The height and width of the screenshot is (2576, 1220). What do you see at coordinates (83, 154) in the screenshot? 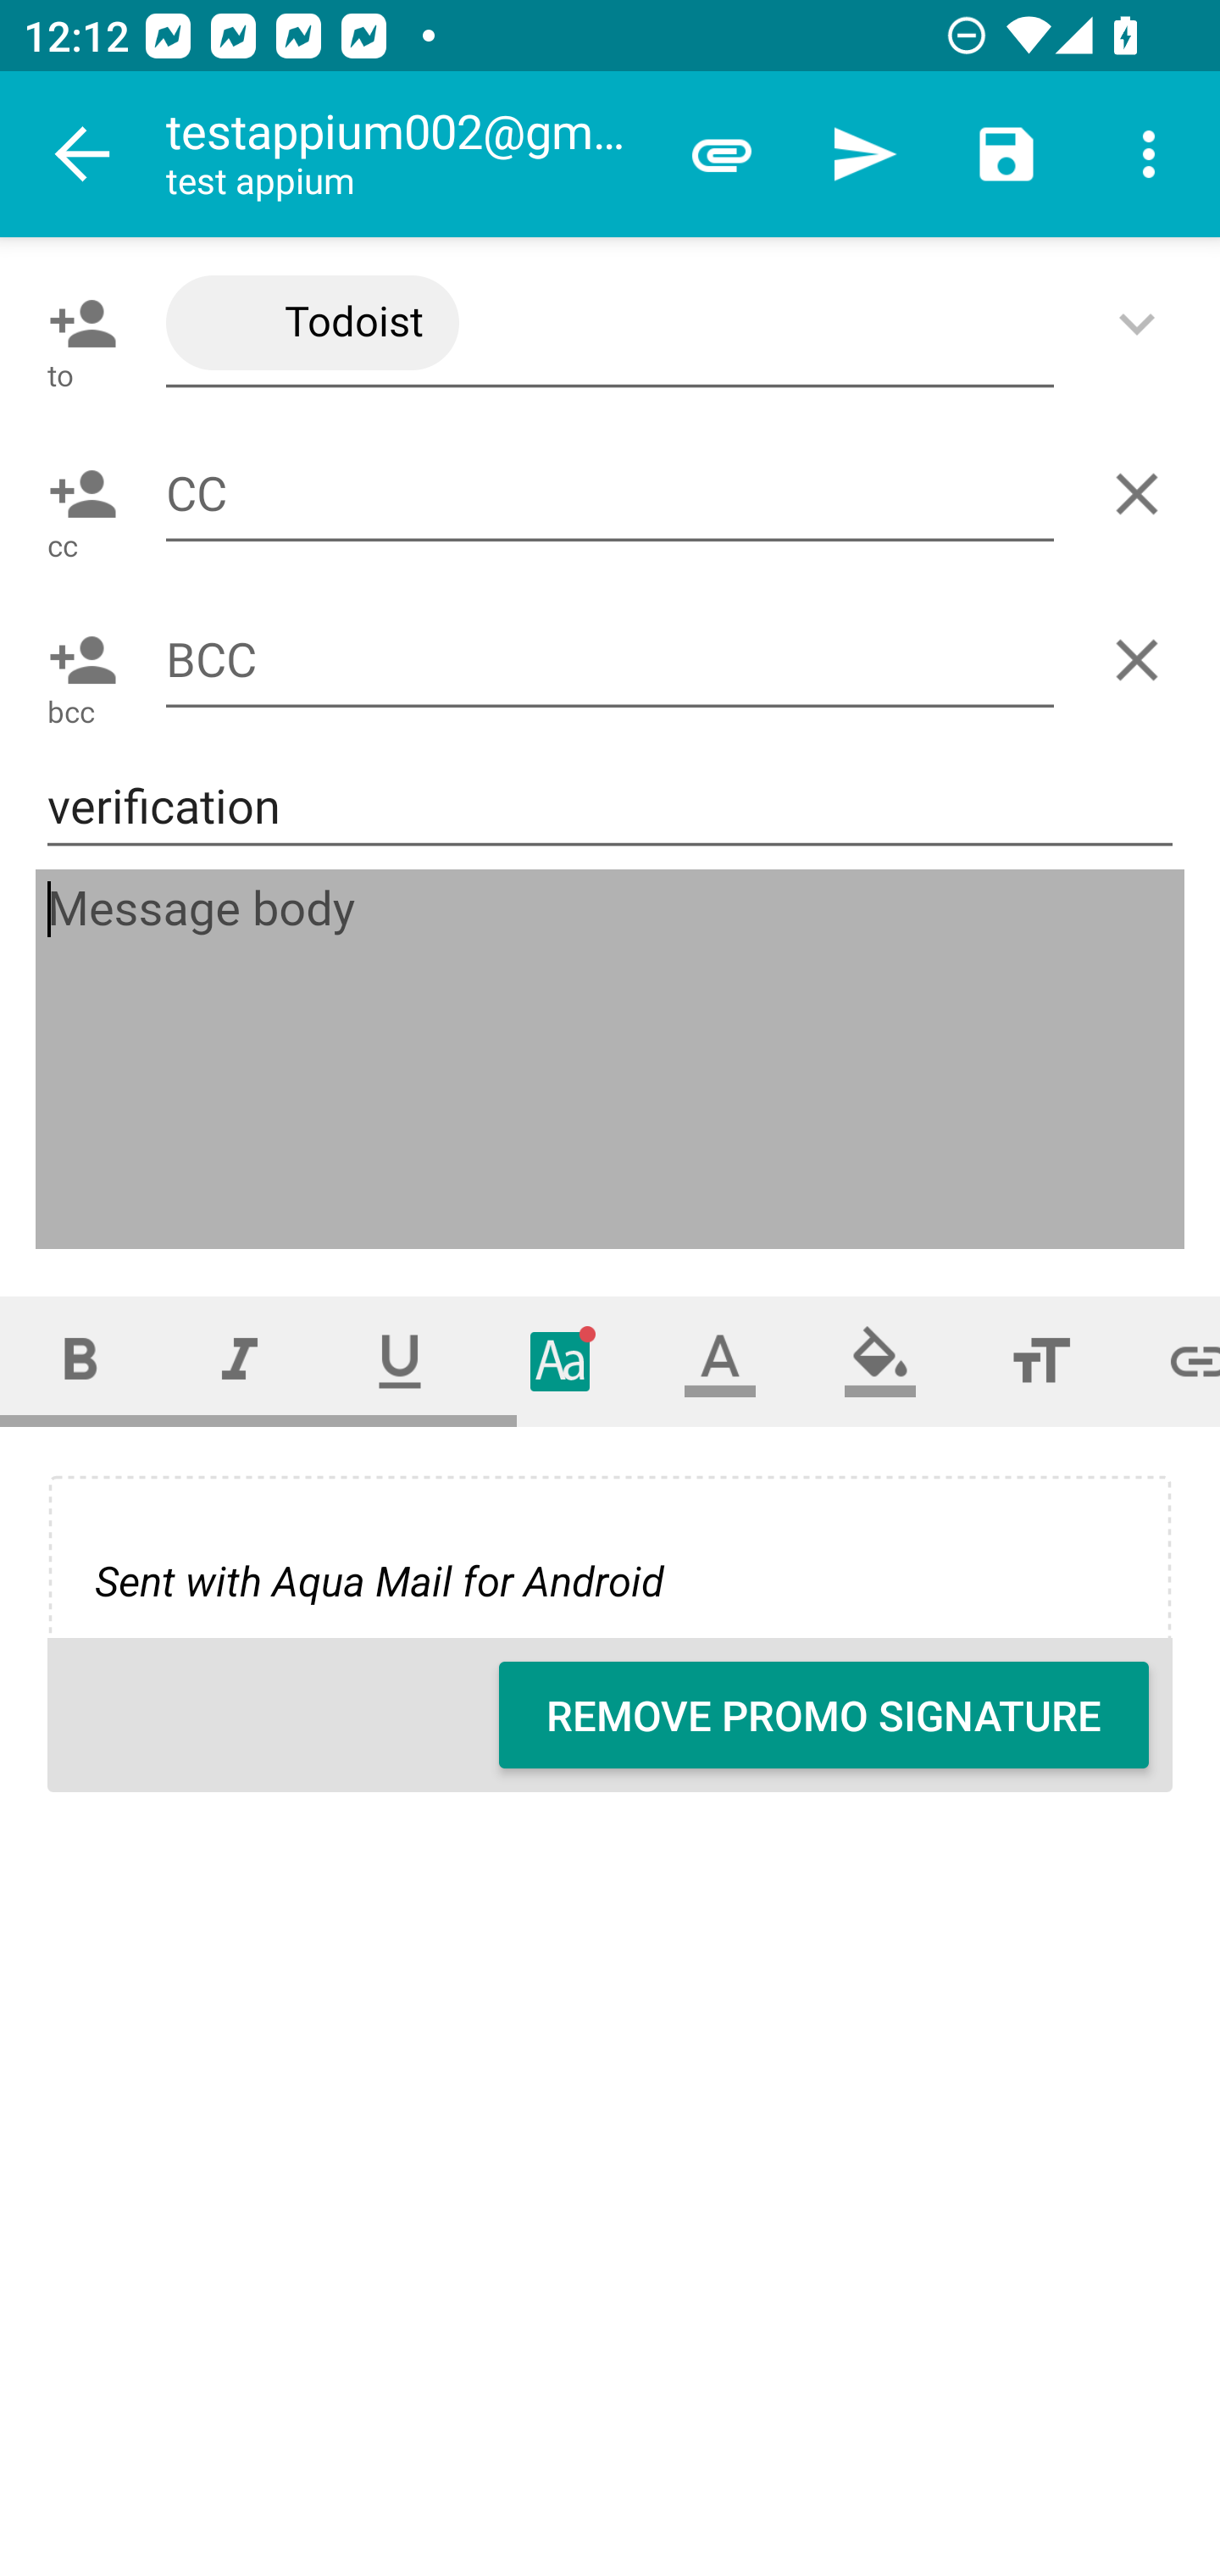
I see `Navigate up` at bounding box center [83, 154].